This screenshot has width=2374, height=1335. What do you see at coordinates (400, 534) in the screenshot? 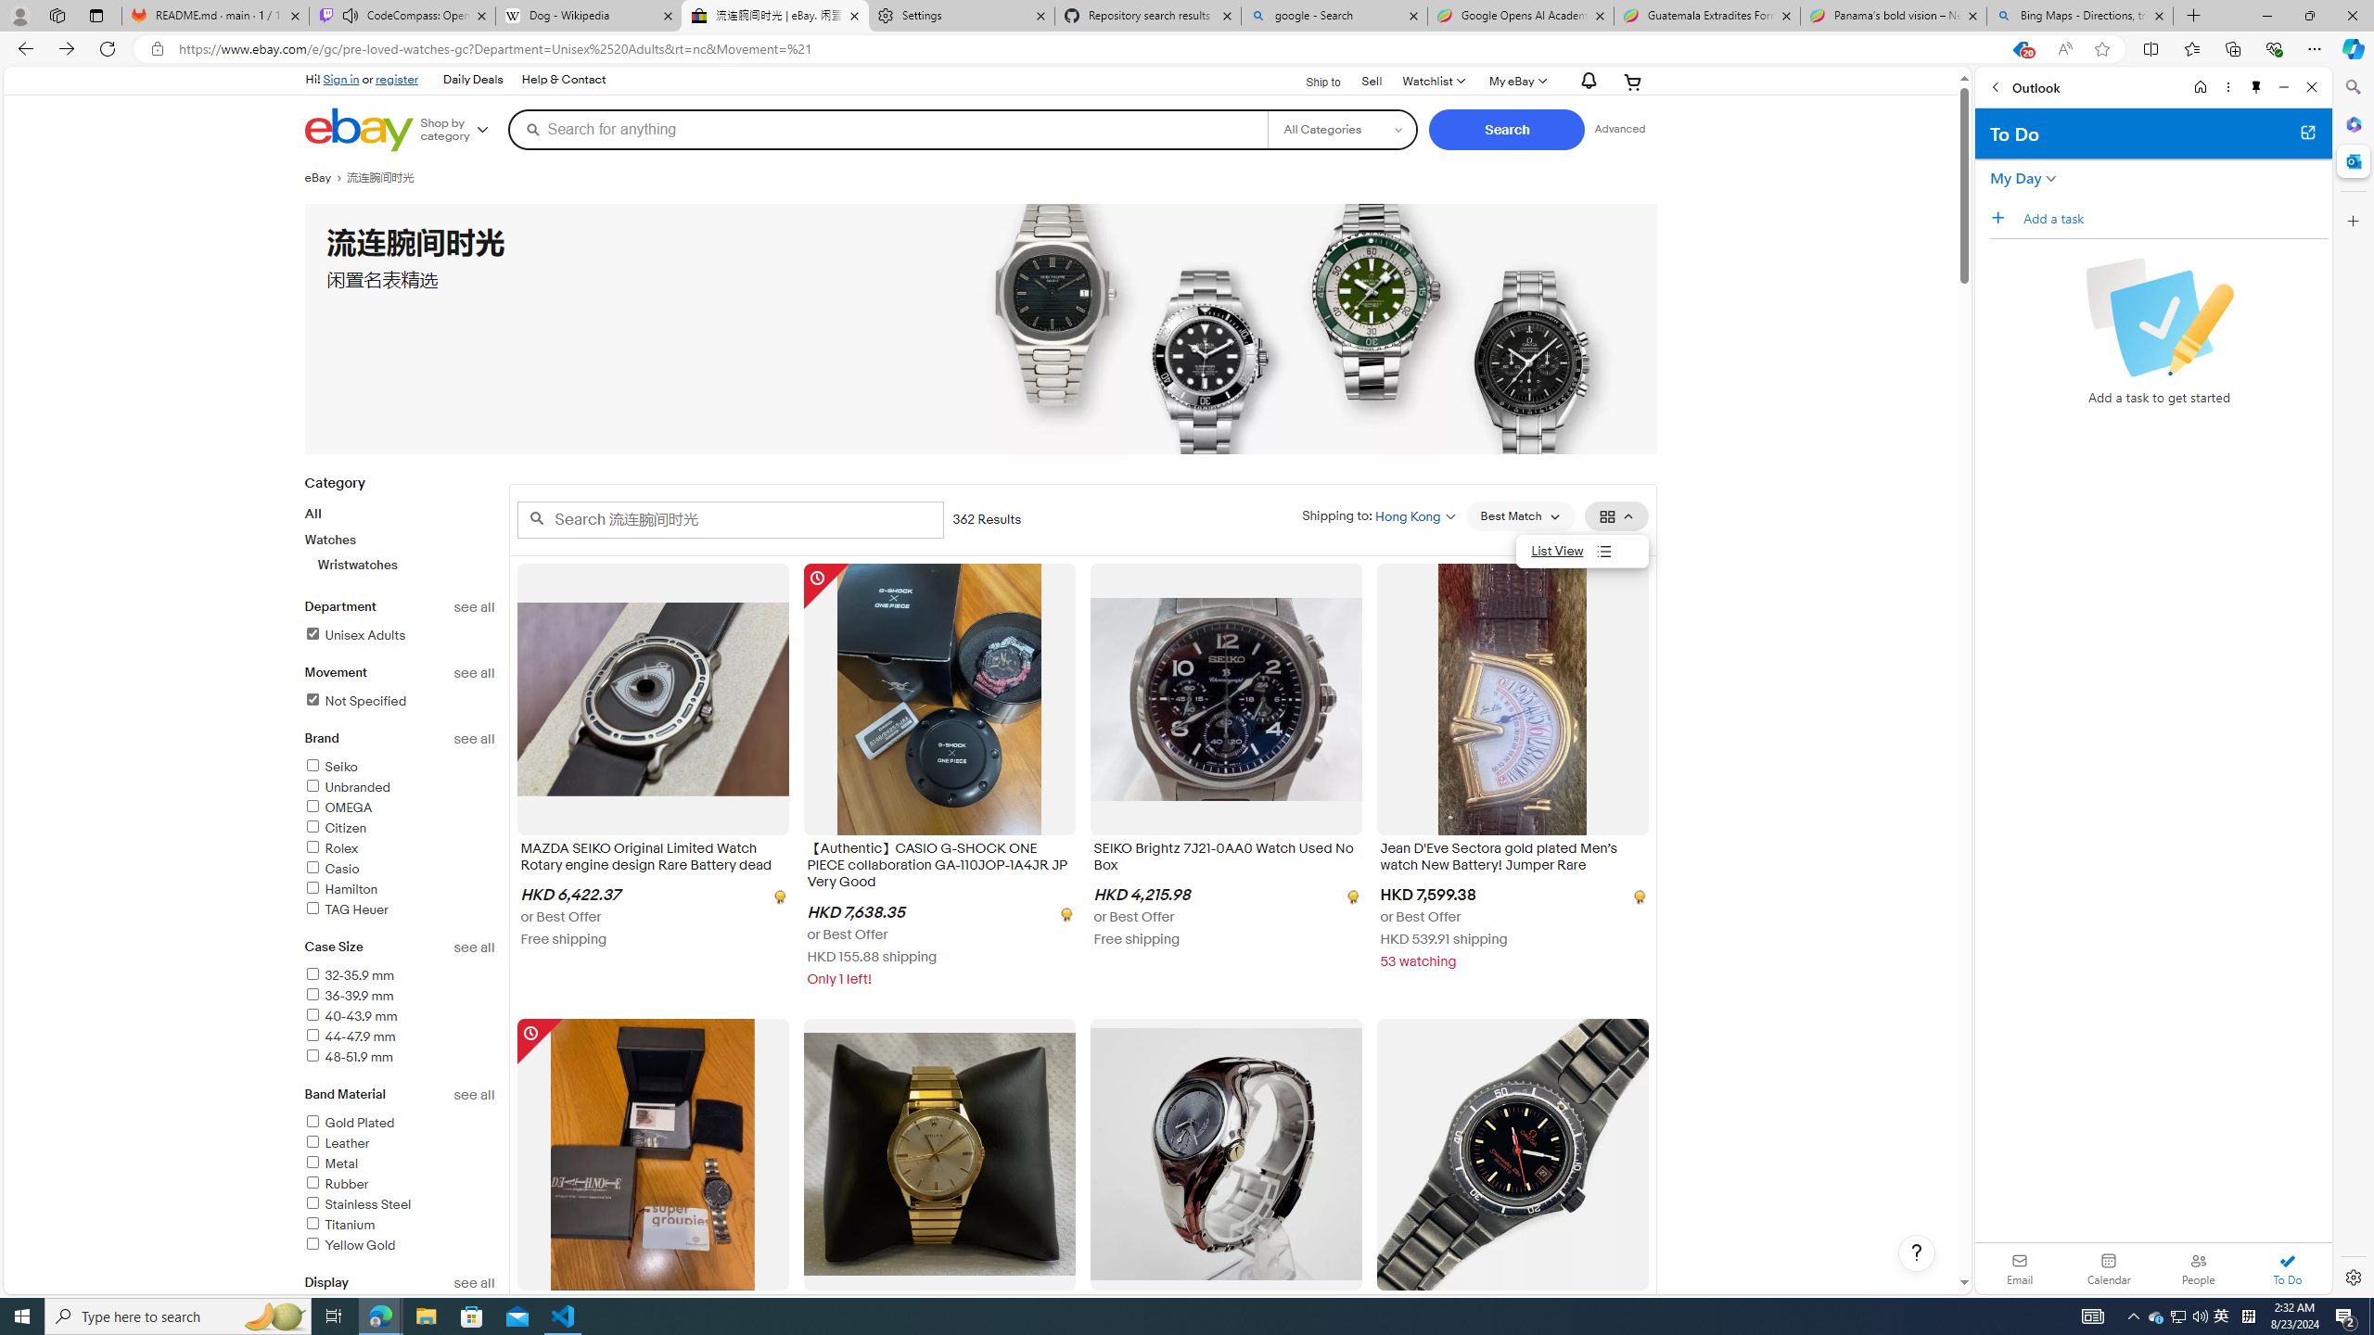
I see `CategoryAllWatchesWristwatches` at bounding box center [400, 534].